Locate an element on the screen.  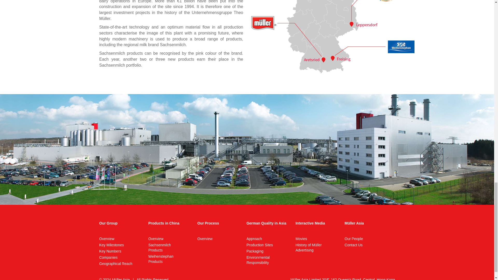
Approach is located at coordinates (160, 248).